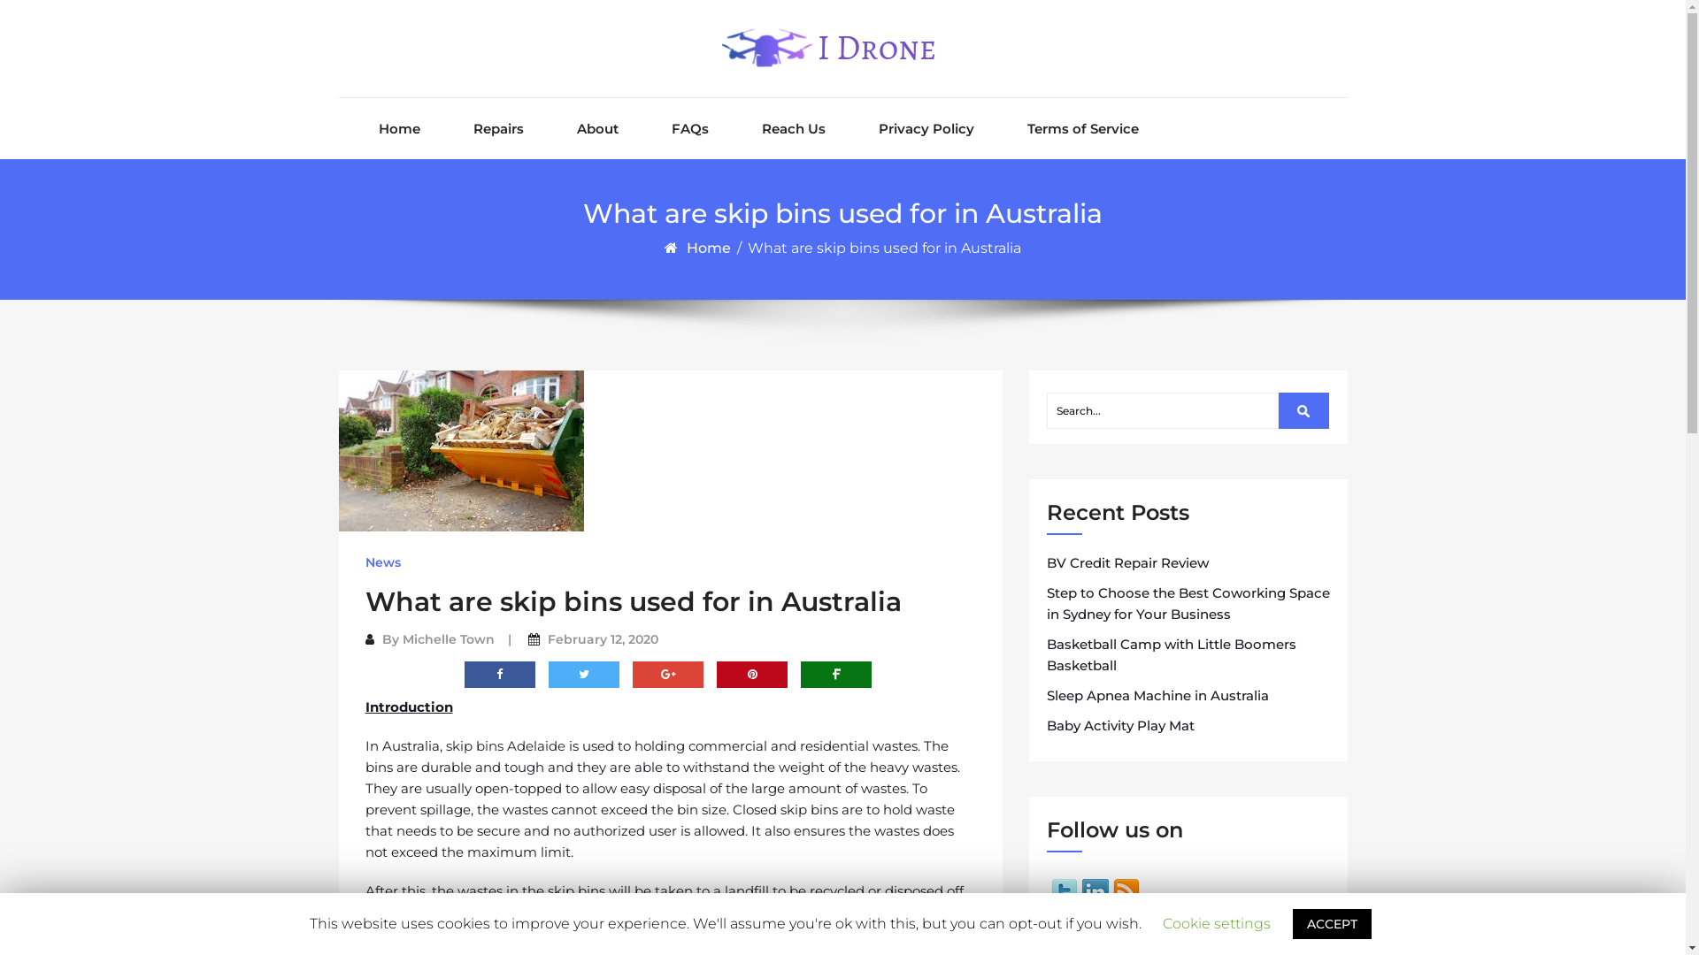  What do you see at coordinates (710, 248) in the screenshot?
I see `Home` at bounding box center [710, 248].